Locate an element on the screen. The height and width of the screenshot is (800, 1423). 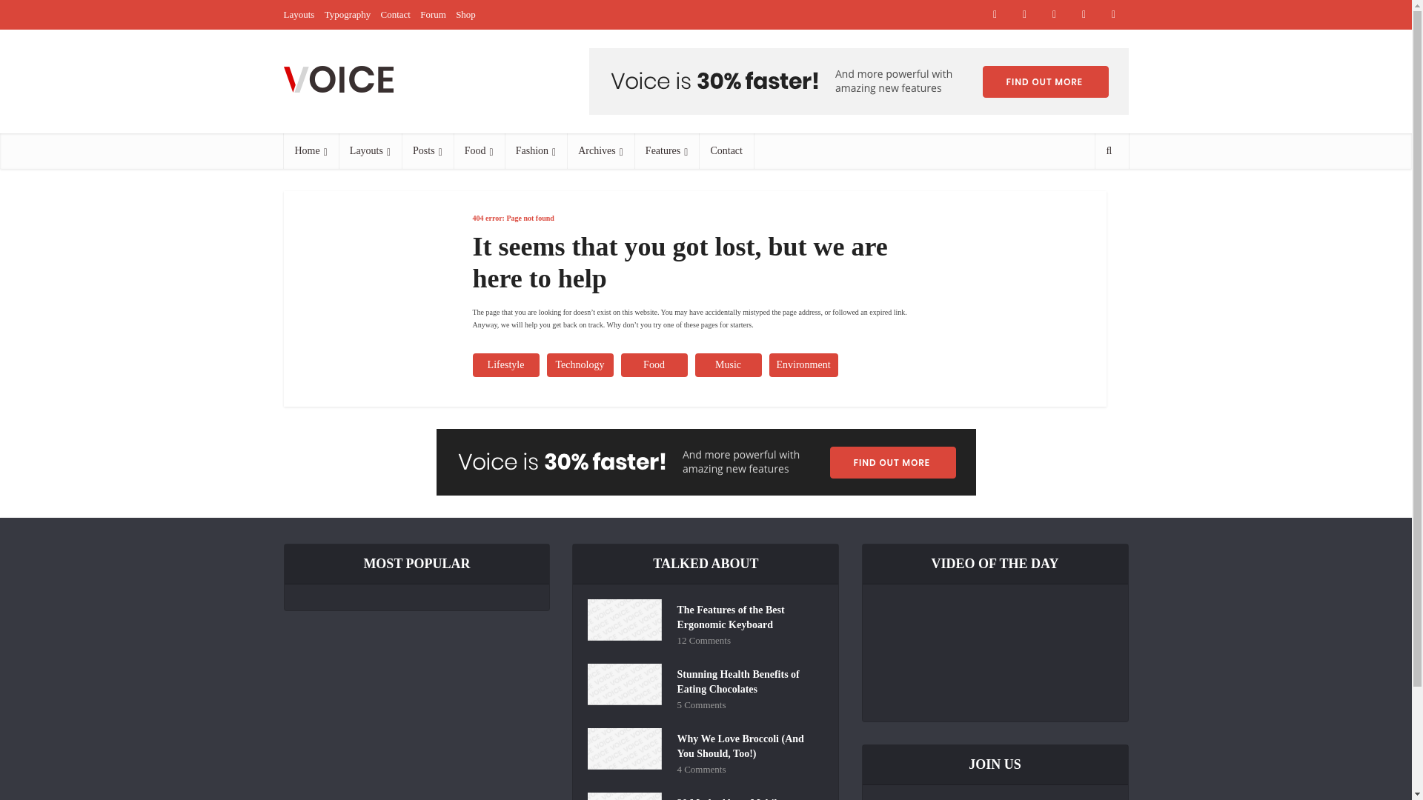
Shop is located at coordinates (465, 14).